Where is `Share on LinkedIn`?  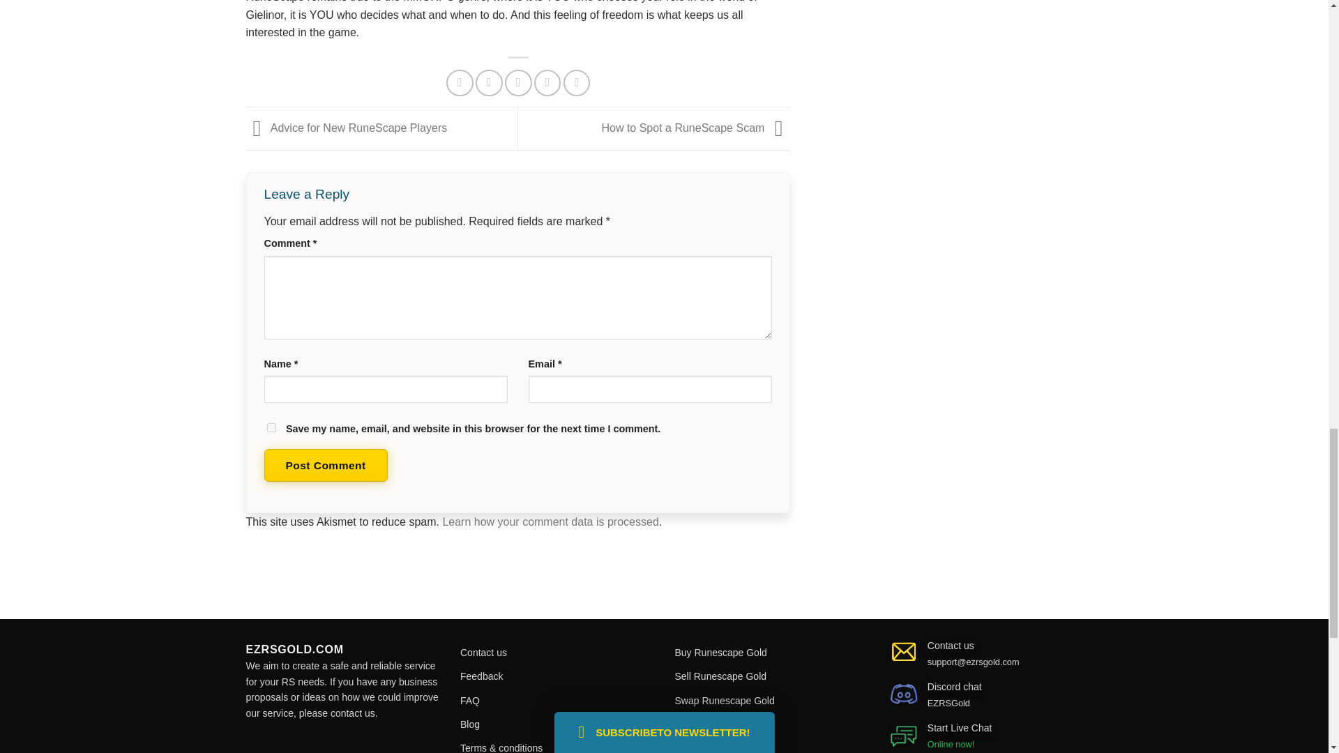 Share on LinkedIn is located at coordinates (577, 83).